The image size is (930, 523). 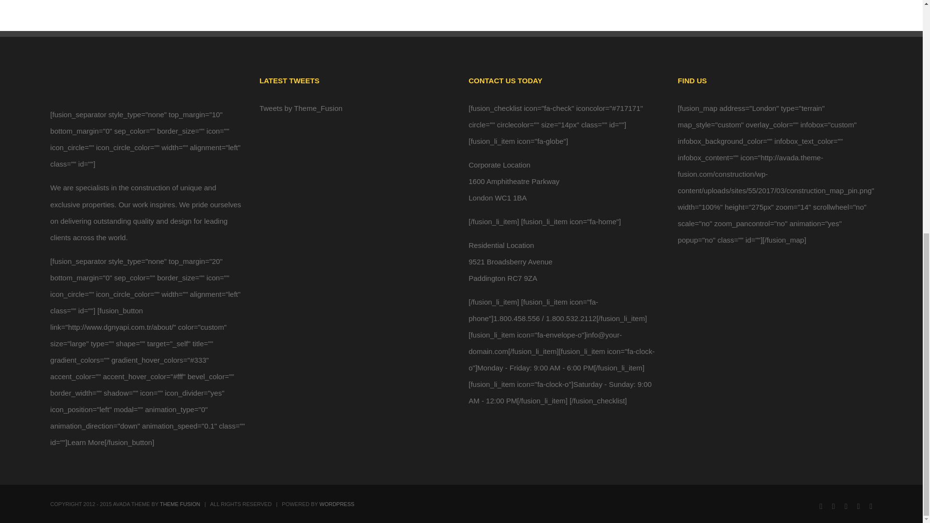 What do you see at coordinates (180, 504) in the screenshot?
I see `THEME FUSION` at bounding box center [180, 504].